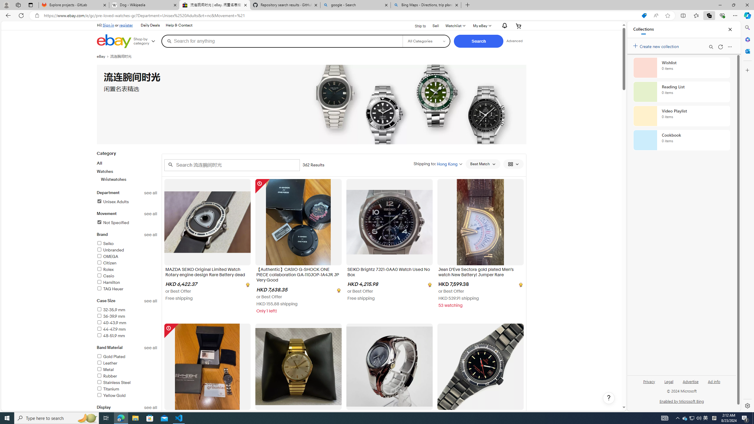 The height and width of the screenshot is (424, 754). Describe the element at coordinates (483, 164) in the screenshot. I see `Sort: Best Match` at that location.